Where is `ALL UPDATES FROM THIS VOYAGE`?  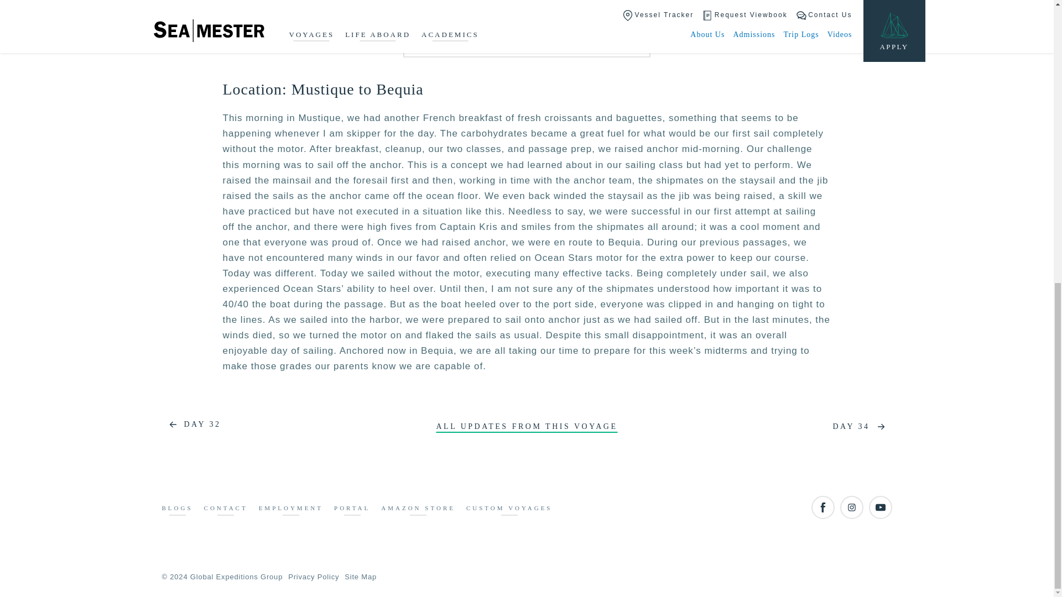
ALL UPDATES FROM THIS VOYAGE is located at coordinates (526, 427).